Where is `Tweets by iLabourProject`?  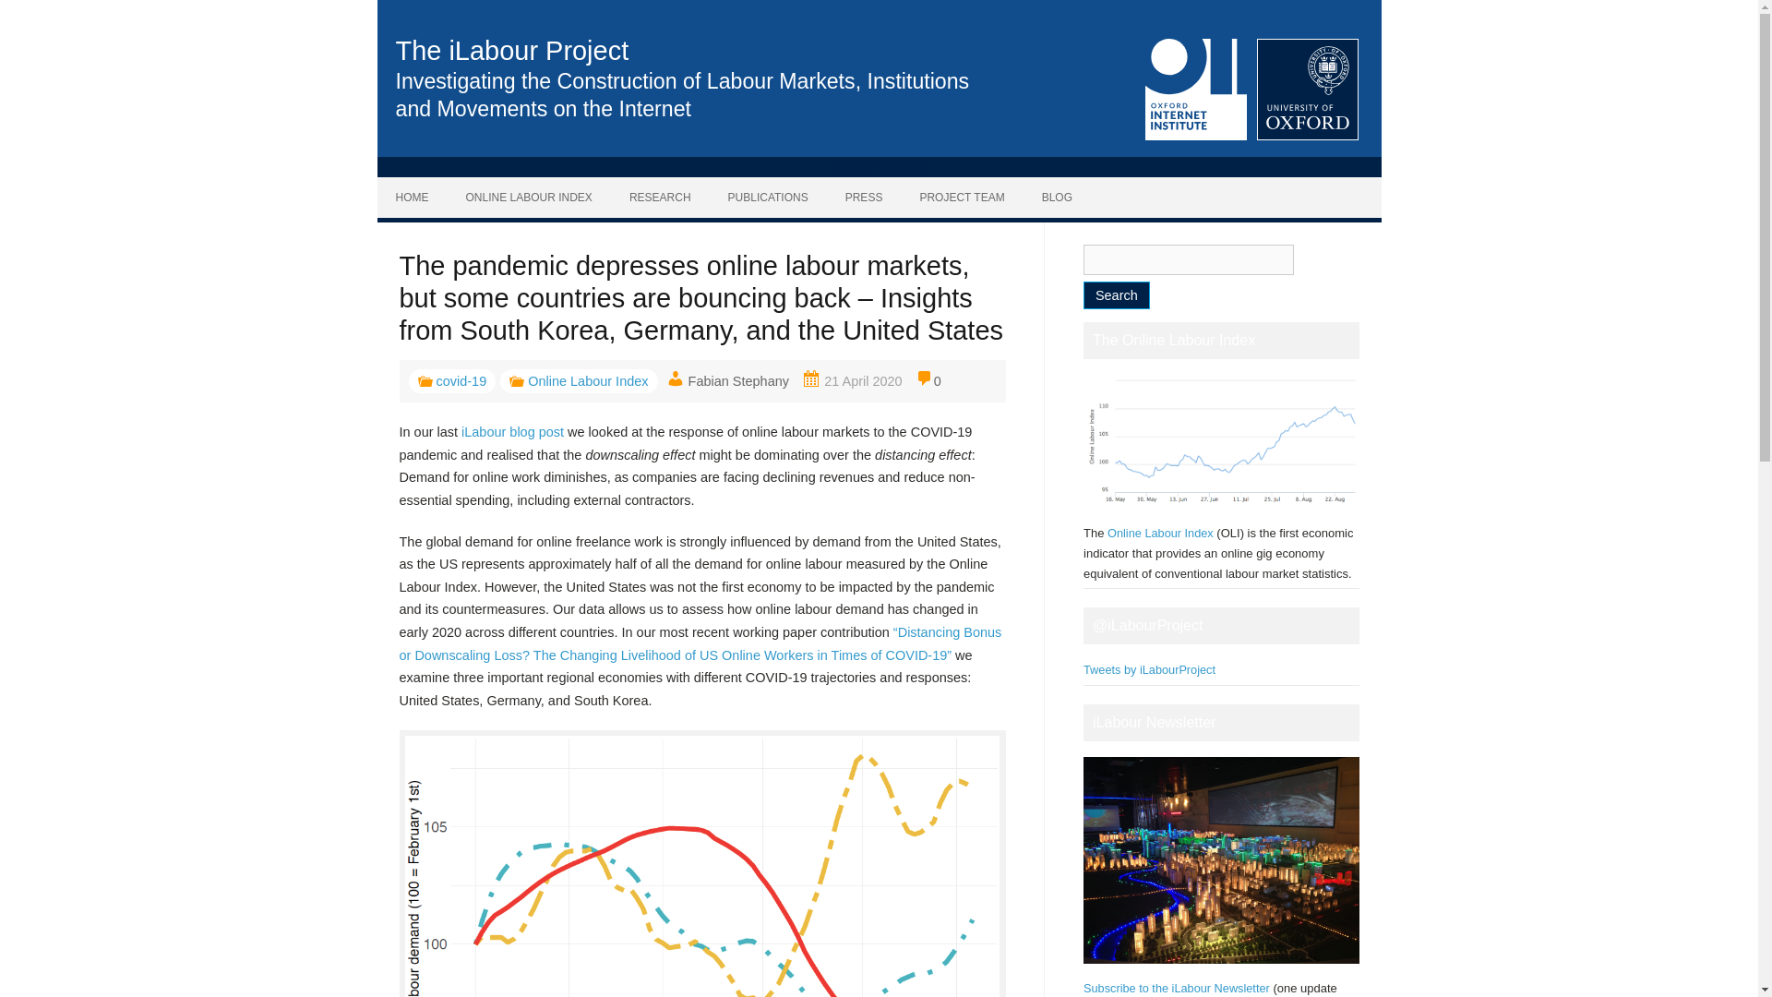
Tweets by iLabourProject is located at coordinates (1149, 670).